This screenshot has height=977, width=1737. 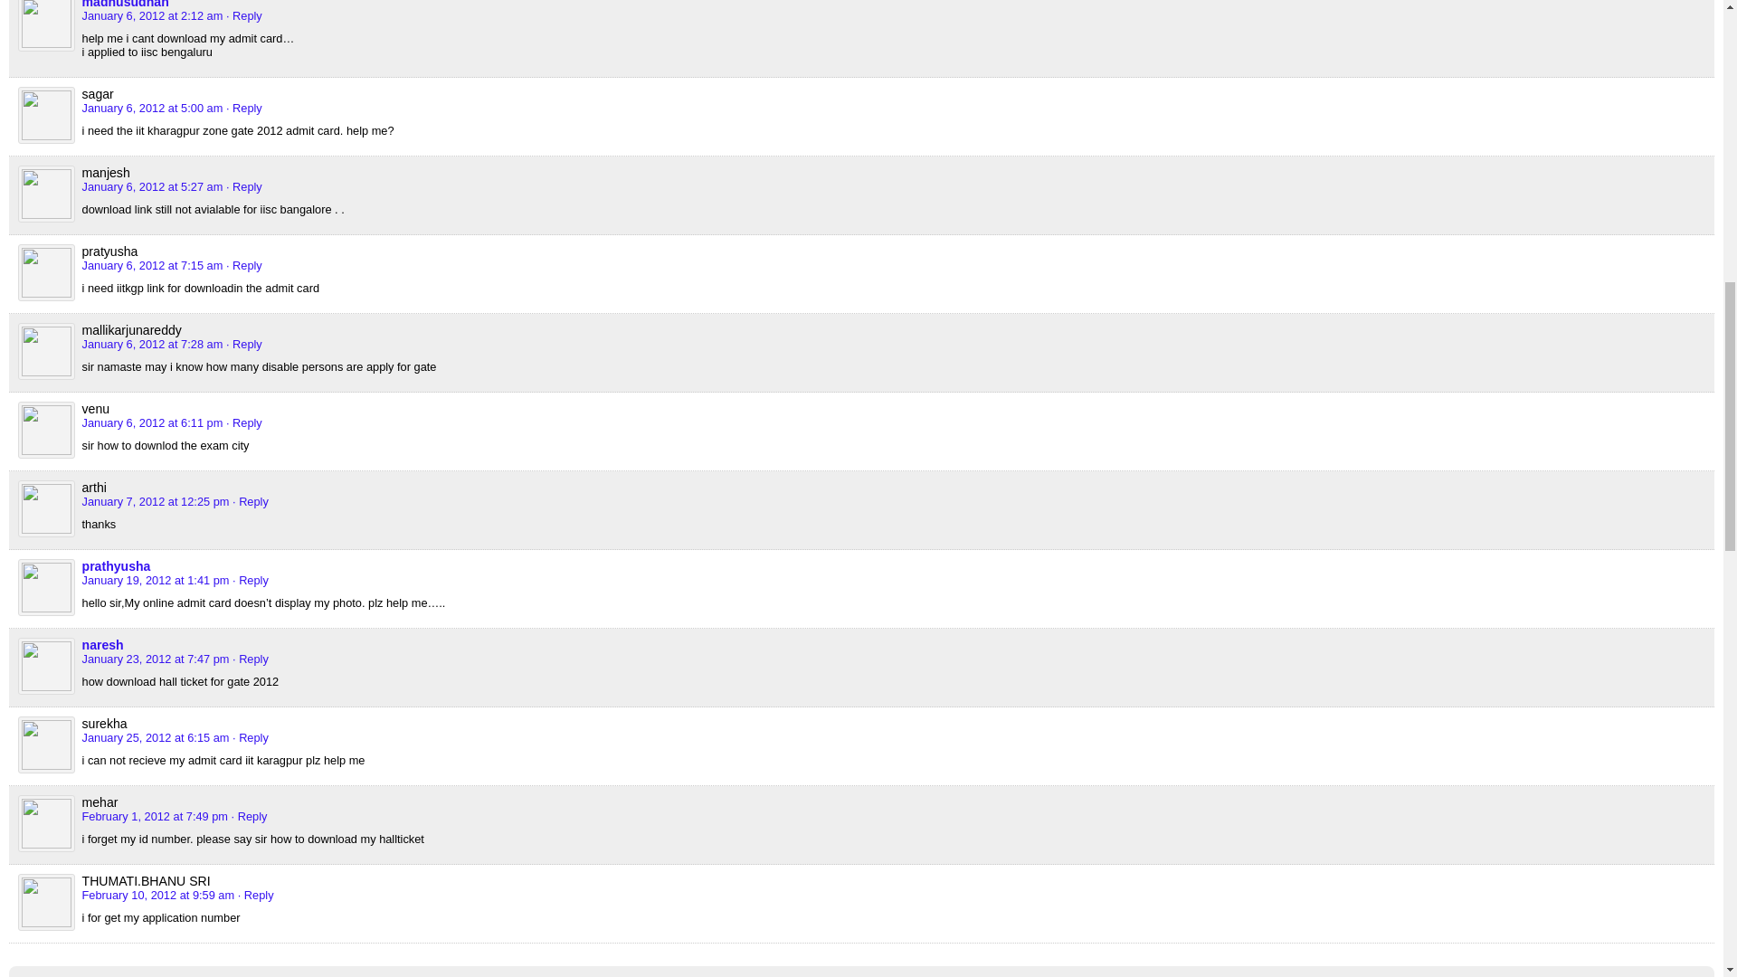 What do you see at coordinates (156, 501) in the screenshot?
I see `January 7, 2012 at 12:25 pm` at bounding box center [156, 501].